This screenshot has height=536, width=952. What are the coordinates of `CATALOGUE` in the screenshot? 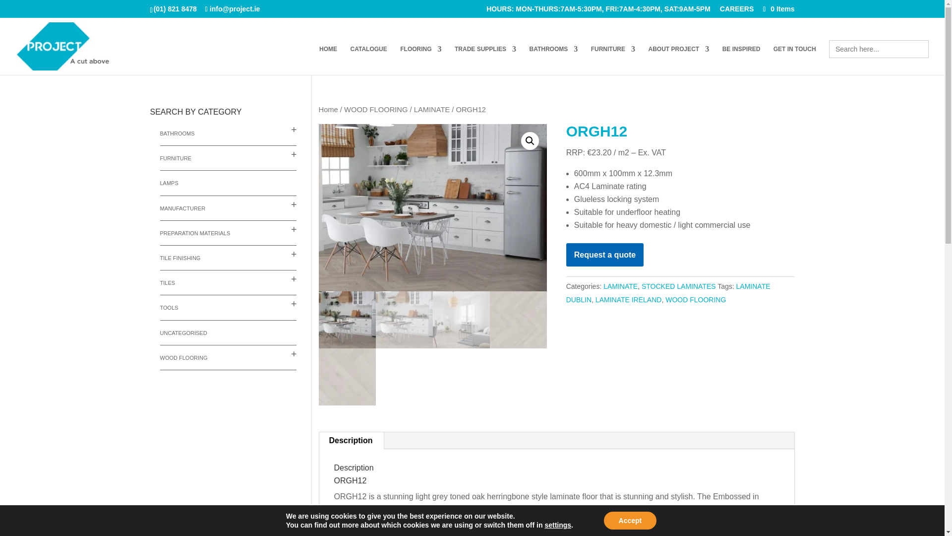 It's located at (369, 60).